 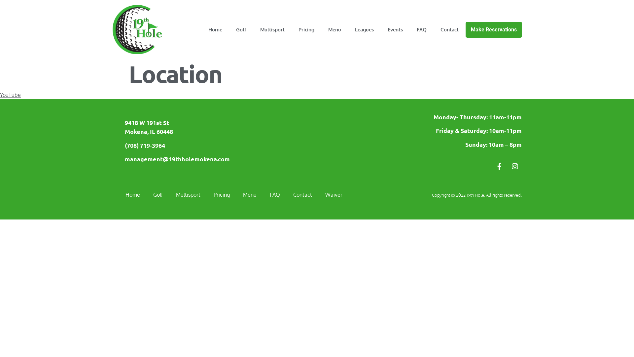 What do you see at coordinates (450, 30) in the screenshot?
I see `Contact` at bounding box center [450, 30].